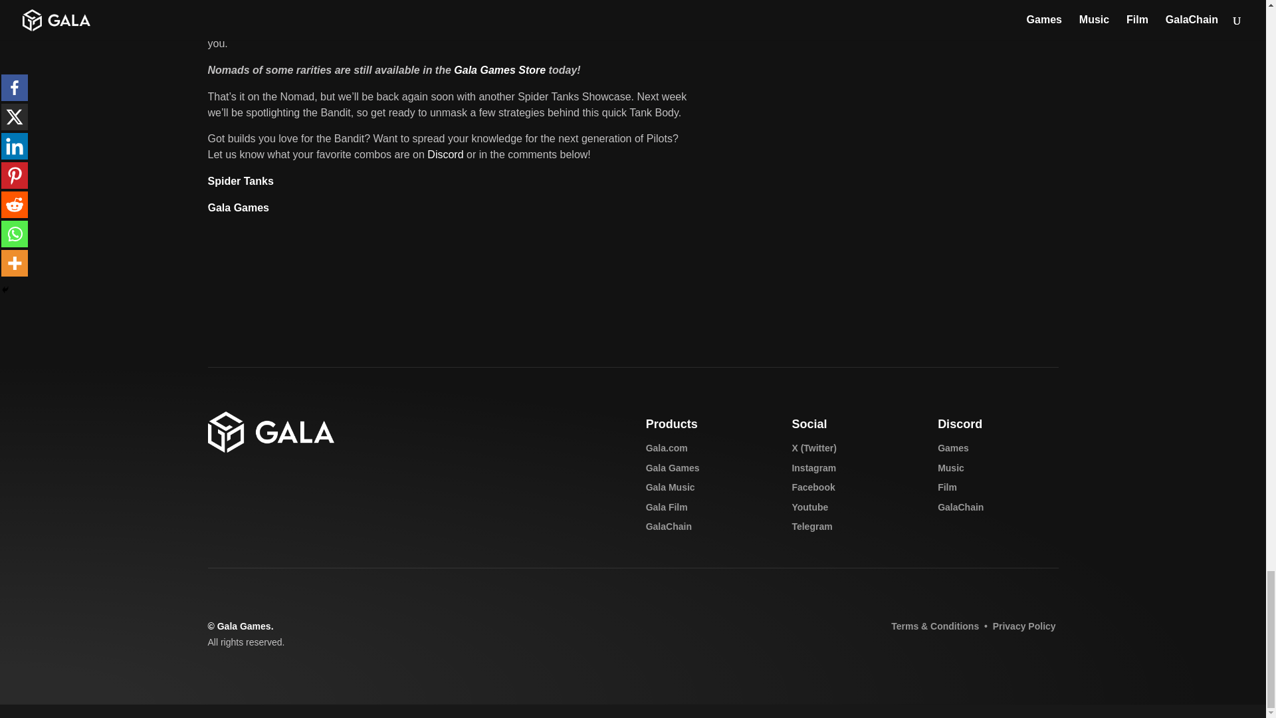 The image size is (1276, 718). What do you see at coordinates (445, 154) in the screenshot?
I see `Discord` at bounding box center [445, 154].